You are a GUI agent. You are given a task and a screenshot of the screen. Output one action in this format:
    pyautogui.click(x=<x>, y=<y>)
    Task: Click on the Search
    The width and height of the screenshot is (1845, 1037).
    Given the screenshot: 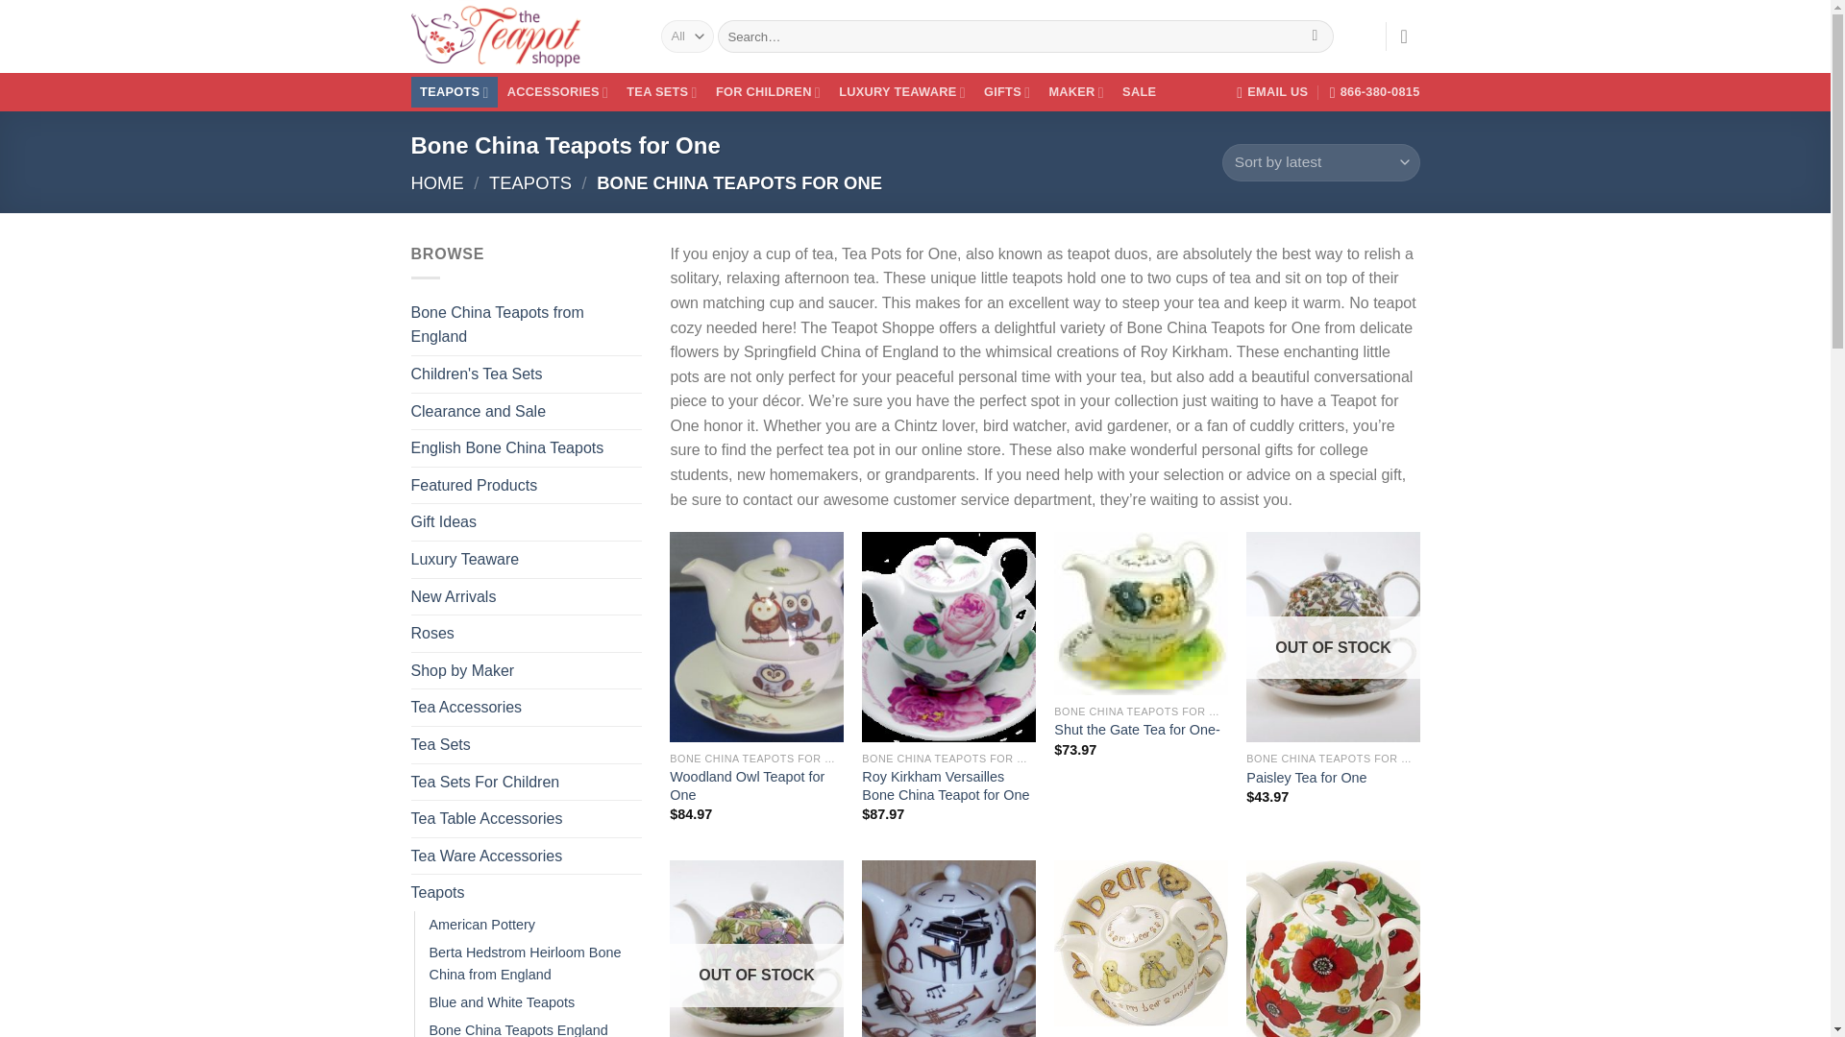 What is the action you would take?
    pyautogui.click(x=1315, y=36)
    